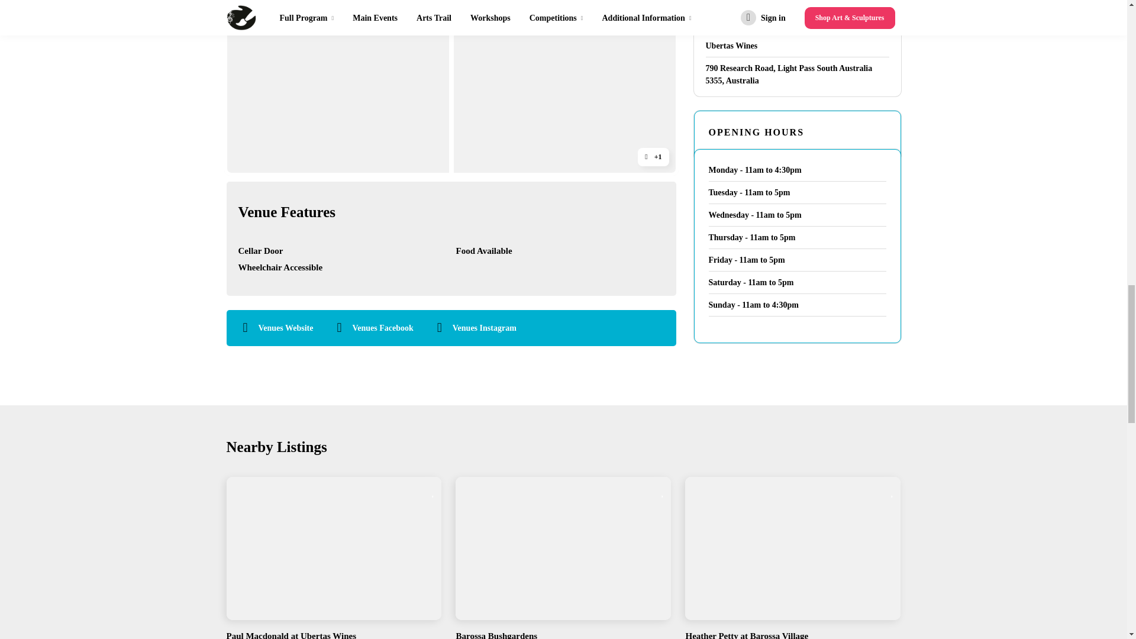  Describe the element at coordinates (382, 328) in the screenshot. I see `Venues Facebook` at that location.